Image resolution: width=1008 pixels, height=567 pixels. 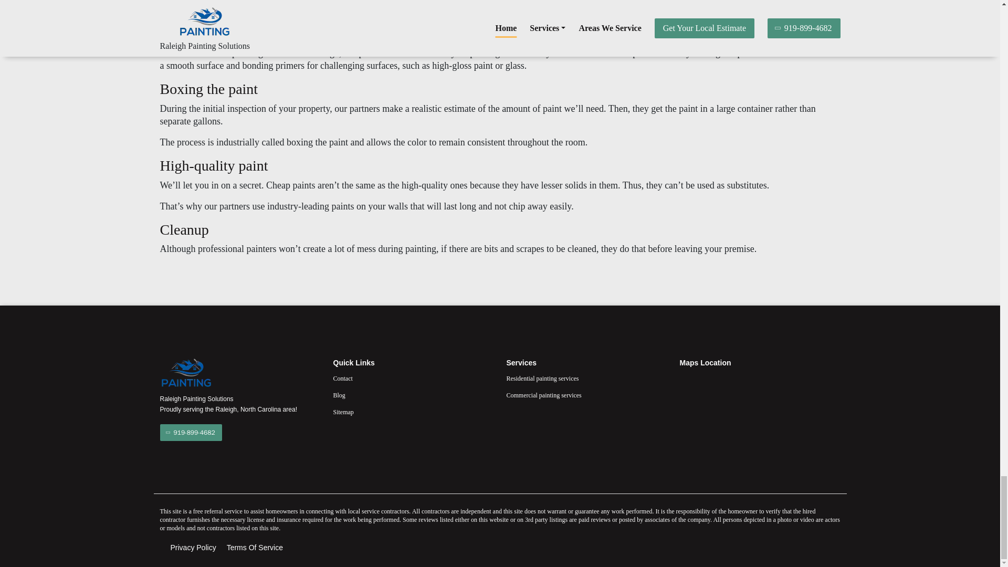 I want to click on Contact, so click(x=413, y=378).